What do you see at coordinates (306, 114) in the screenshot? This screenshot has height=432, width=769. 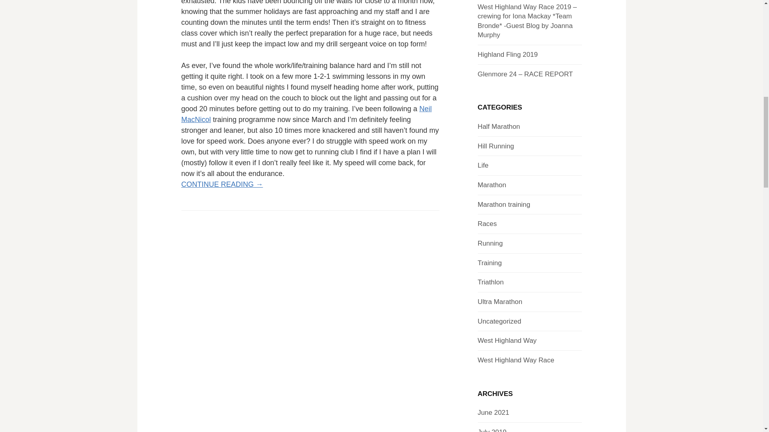 I see `Neil MacNicol` at bounding box center [306, 114].